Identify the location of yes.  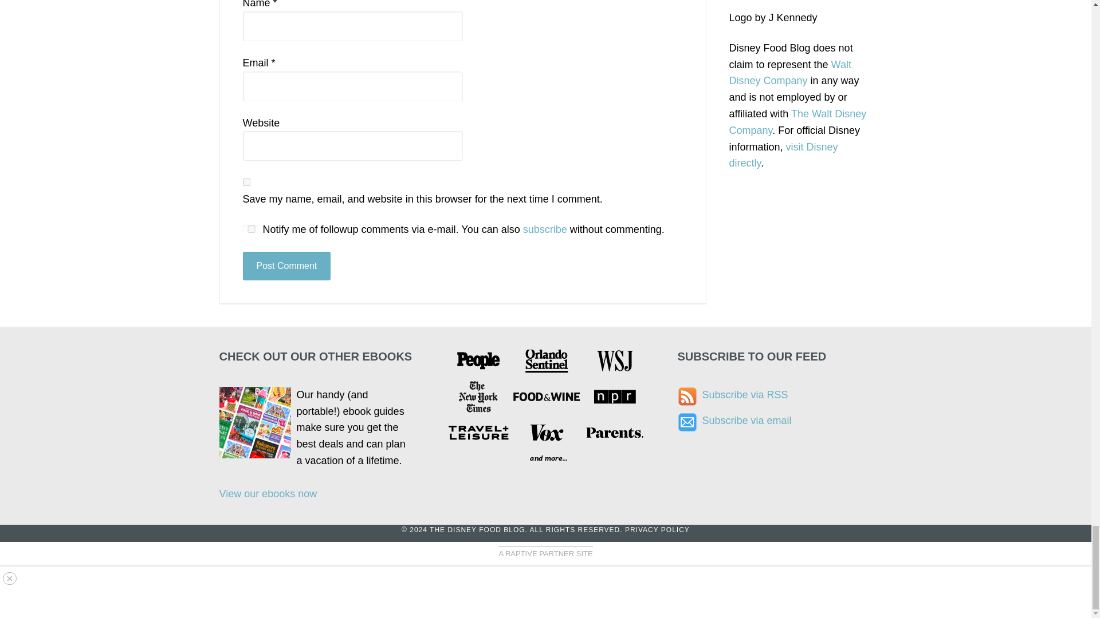
(246, 182).